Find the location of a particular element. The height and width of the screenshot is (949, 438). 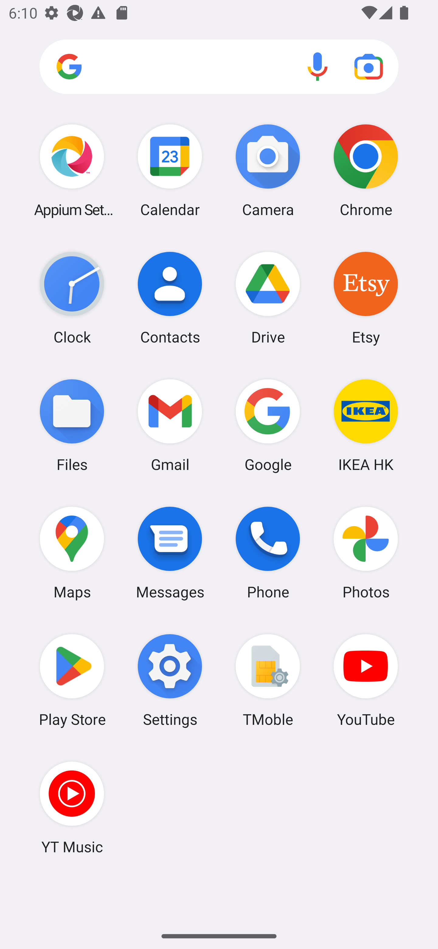

IKEA HK is located at coordinates (366, 425).